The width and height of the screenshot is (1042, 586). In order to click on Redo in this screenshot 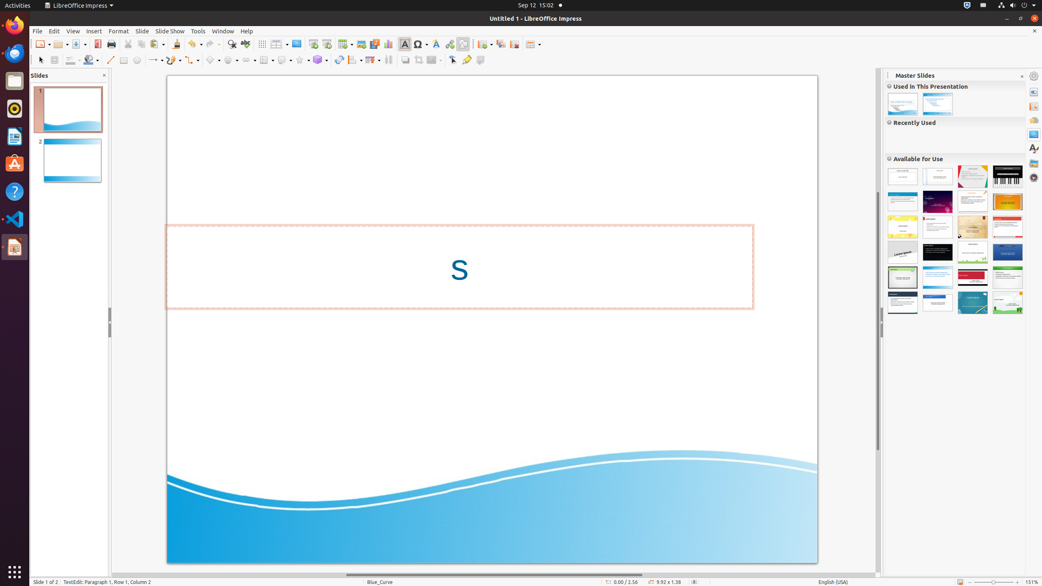, I will do `click(213, 44)`.